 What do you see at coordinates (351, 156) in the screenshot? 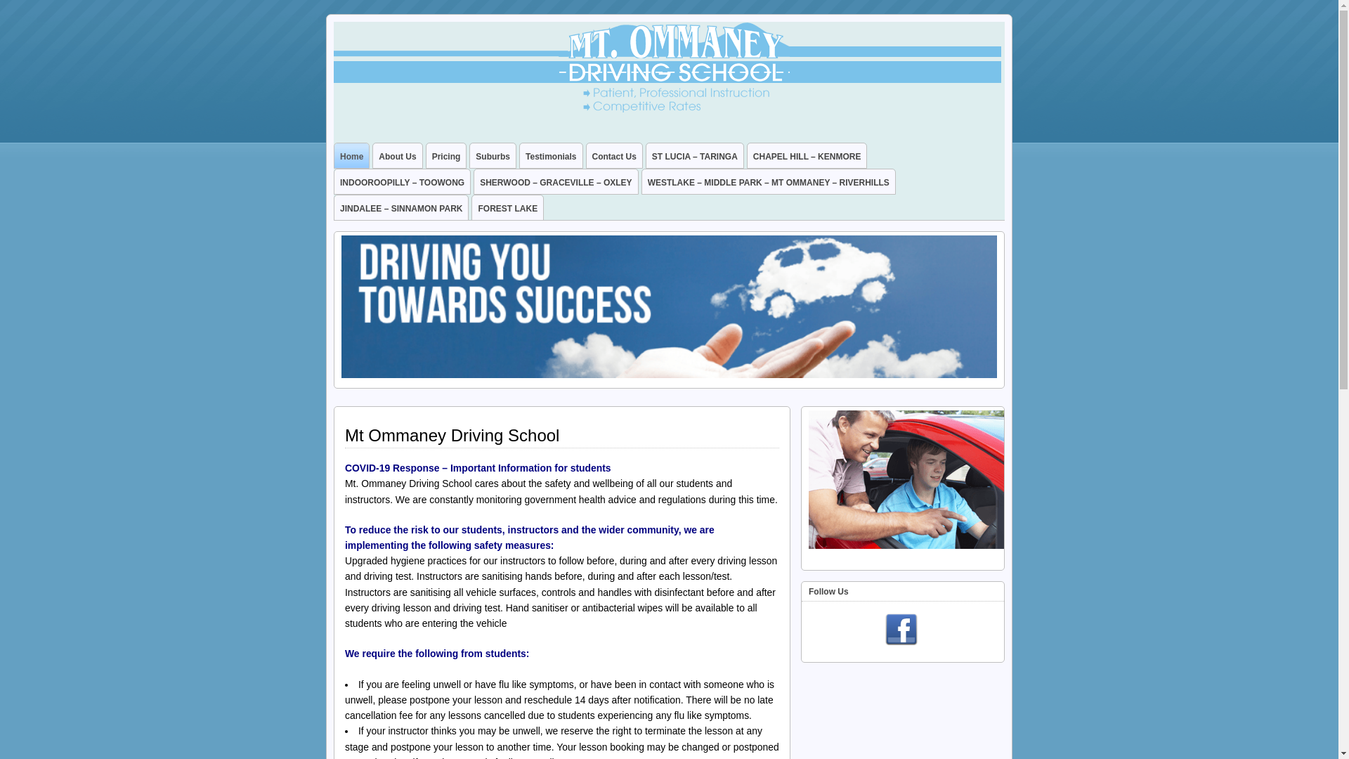
I see `Home` at bounding box center [351, 156].